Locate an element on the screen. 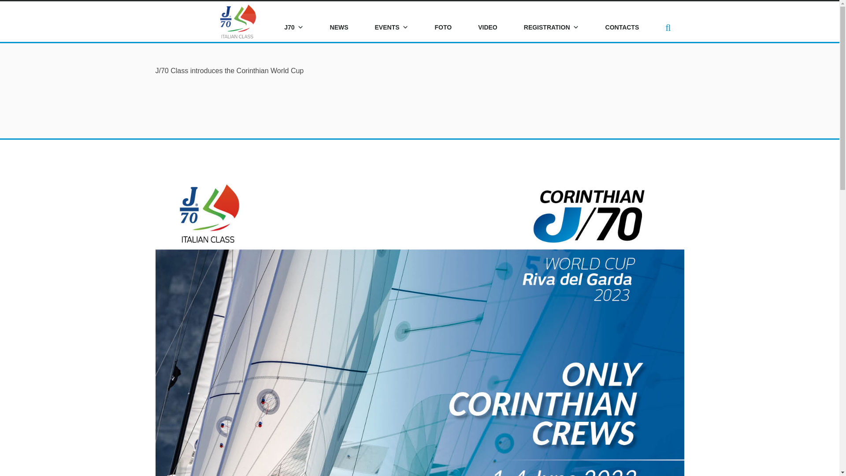 This screenshot has height=476, width=846. FOTO is located at coordinates (443, 28).